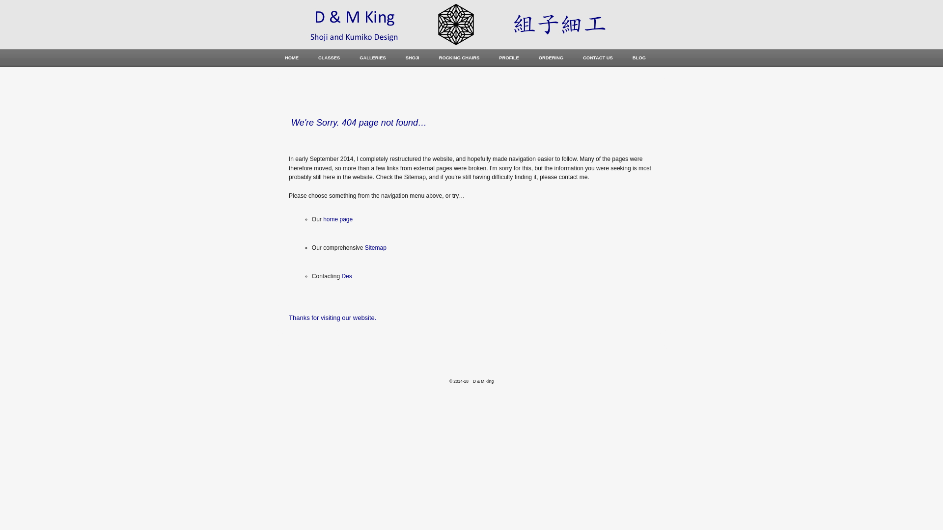  What do you see at coordinates (460, 58) in the screenshot?
I see `ROCKING CHAIRS` at bounding box center [460, 58].